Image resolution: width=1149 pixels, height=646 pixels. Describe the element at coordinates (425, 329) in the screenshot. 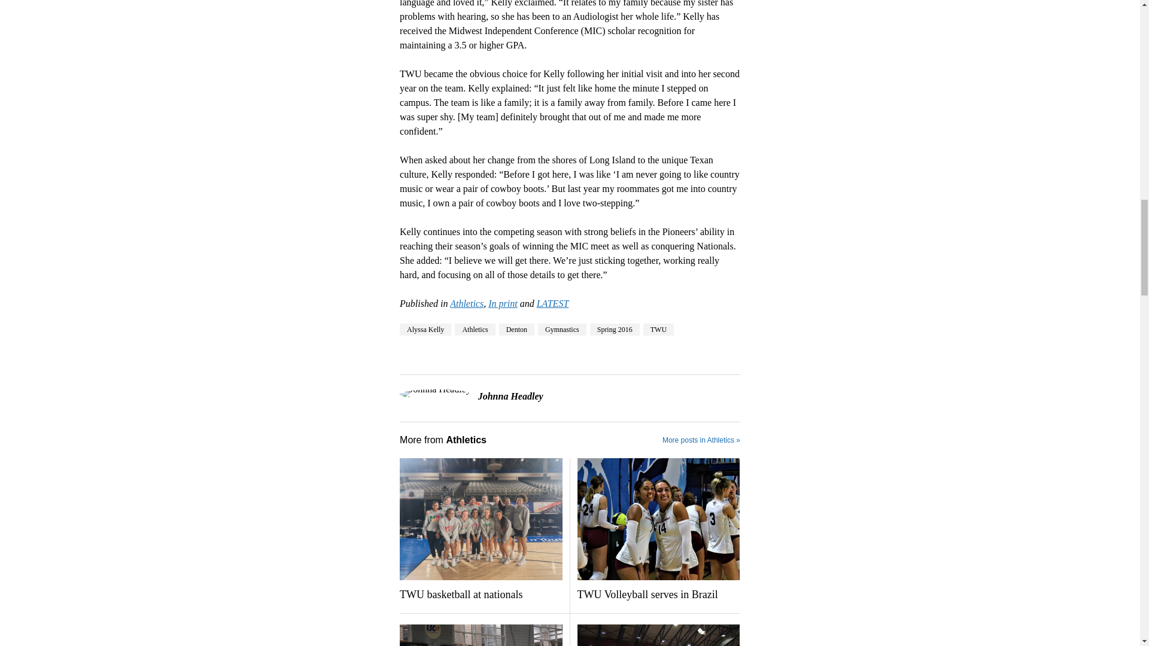

I see `View all posts tagged Alyssa Kelly` at that location.